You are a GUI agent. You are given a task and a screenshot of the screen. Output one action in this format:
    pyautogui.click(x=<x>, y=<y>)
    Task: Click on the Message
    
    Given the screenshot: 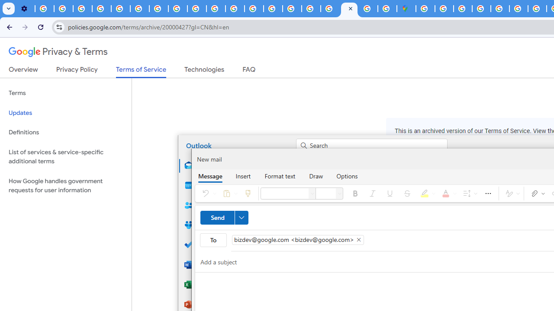 What is the action you would take?
    pyautogui.click(x=210, y=176)
    